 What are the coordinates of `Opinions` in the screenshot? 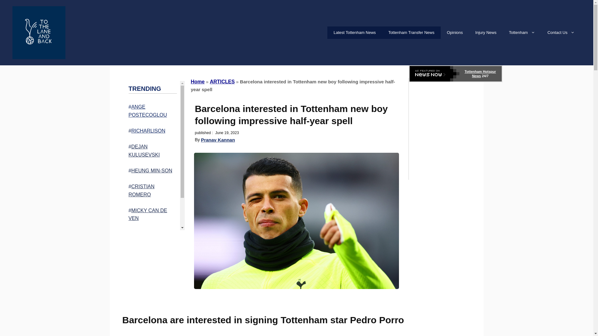 It's located at (455, 33).